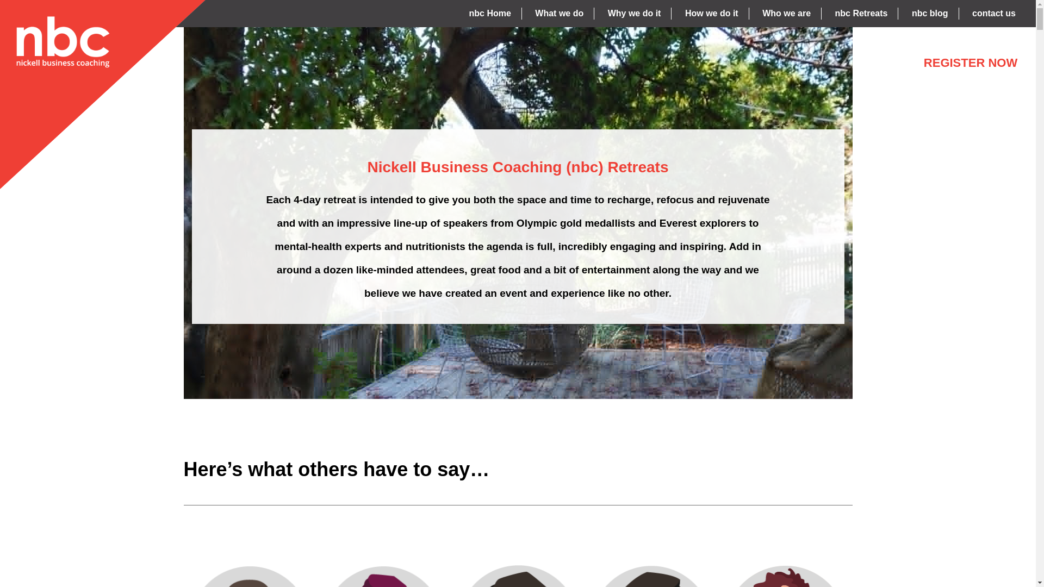 The image size is (1044, 587). What do you see at coordinates (971, 63) in the screenshot?
I see `REGISTER NOW` at bounding box center [971, 63].